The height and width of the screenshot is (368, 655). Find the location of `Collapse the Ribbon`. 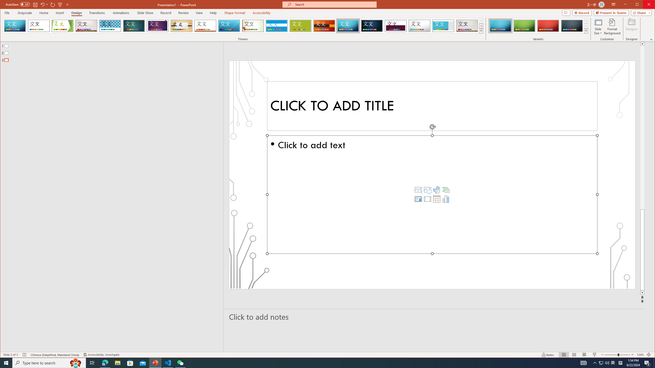

Collapse the Ribbon is located at coordinates (652, 39).